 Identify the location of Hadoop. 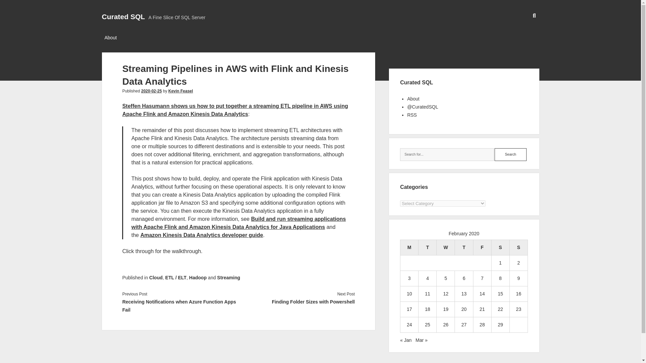
(198, 277).